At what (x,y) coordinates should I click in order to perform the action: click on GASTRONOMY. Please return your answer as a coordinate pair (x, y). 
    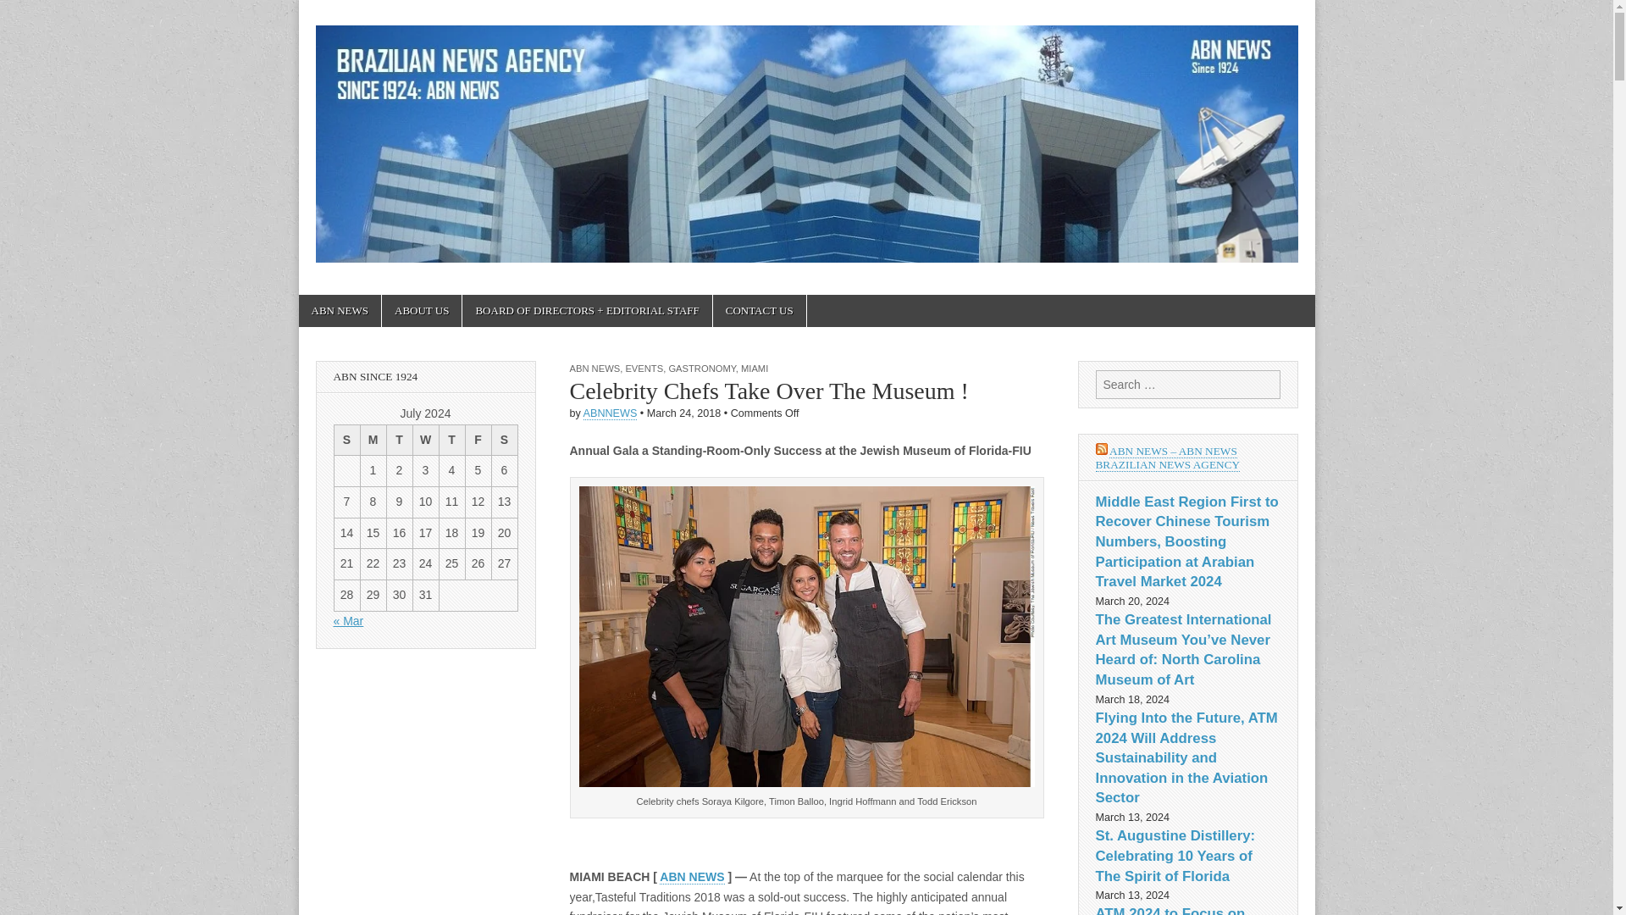
    Looking at the image, I should click on (701, 368).